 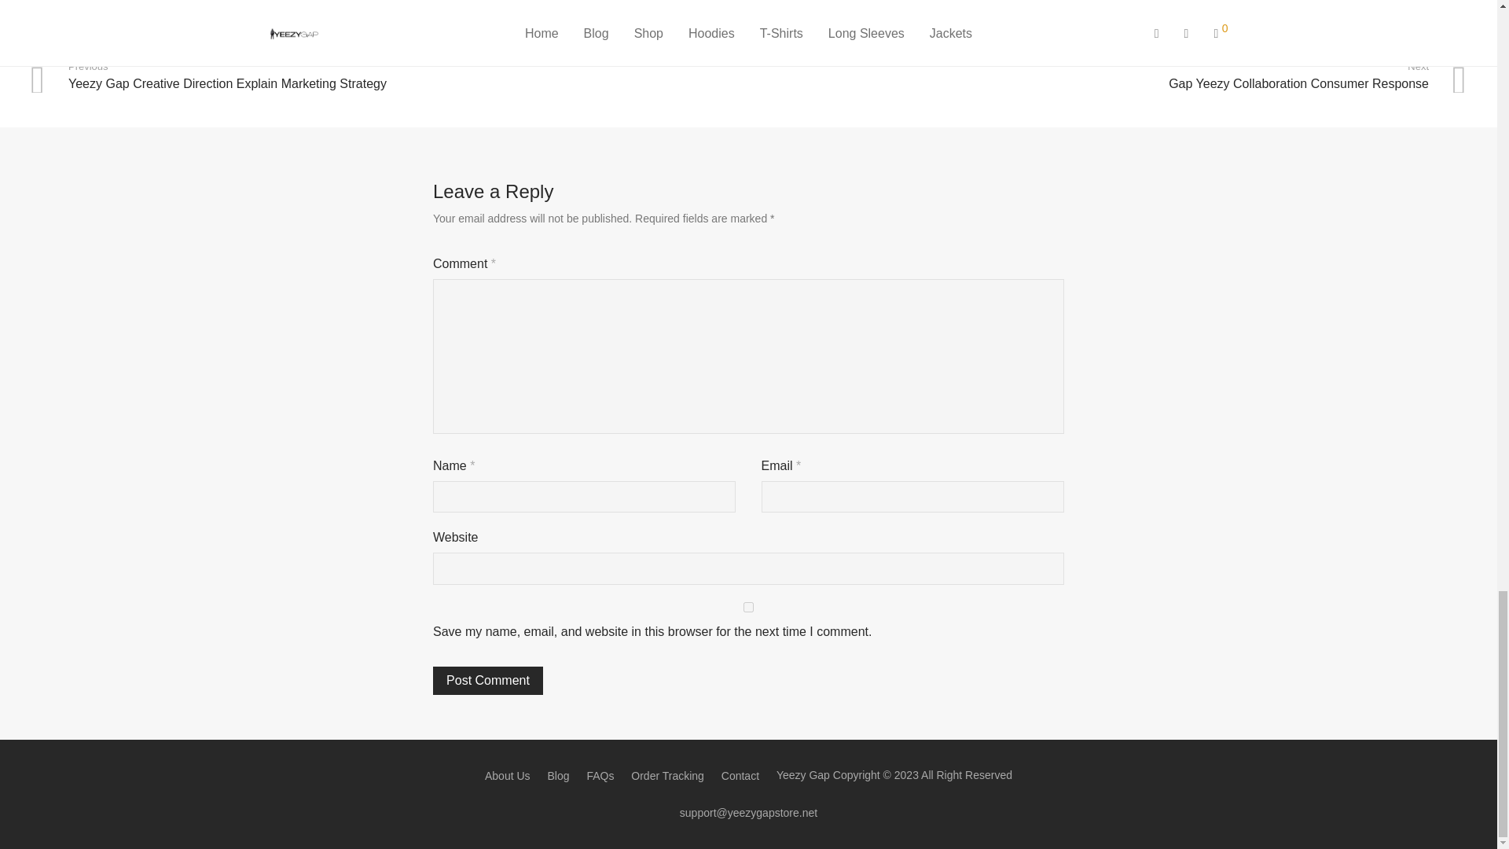 What do you see at coordinates (557, 776) in the screenshot?
I see `yes` at bounding box center [557, 776].